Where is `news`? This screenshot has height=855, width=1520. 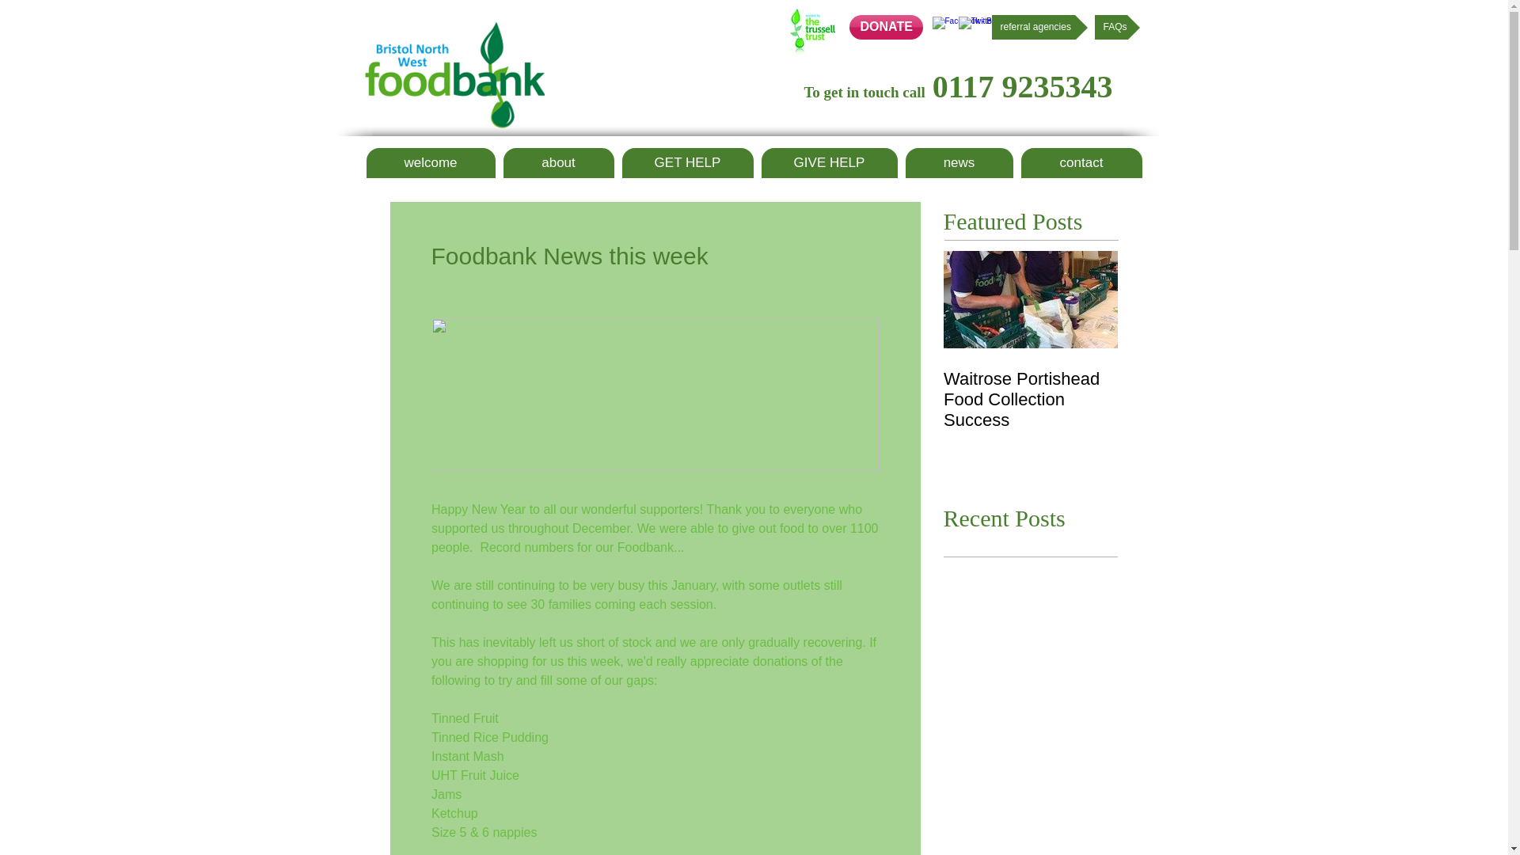 news is located at coordinates (959, 162).